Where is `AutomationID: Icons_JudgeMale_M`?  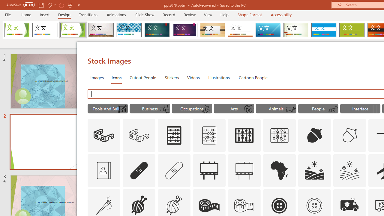
AutomationID: Icons_JudgeMale_M is located at coordinates (206, 109).